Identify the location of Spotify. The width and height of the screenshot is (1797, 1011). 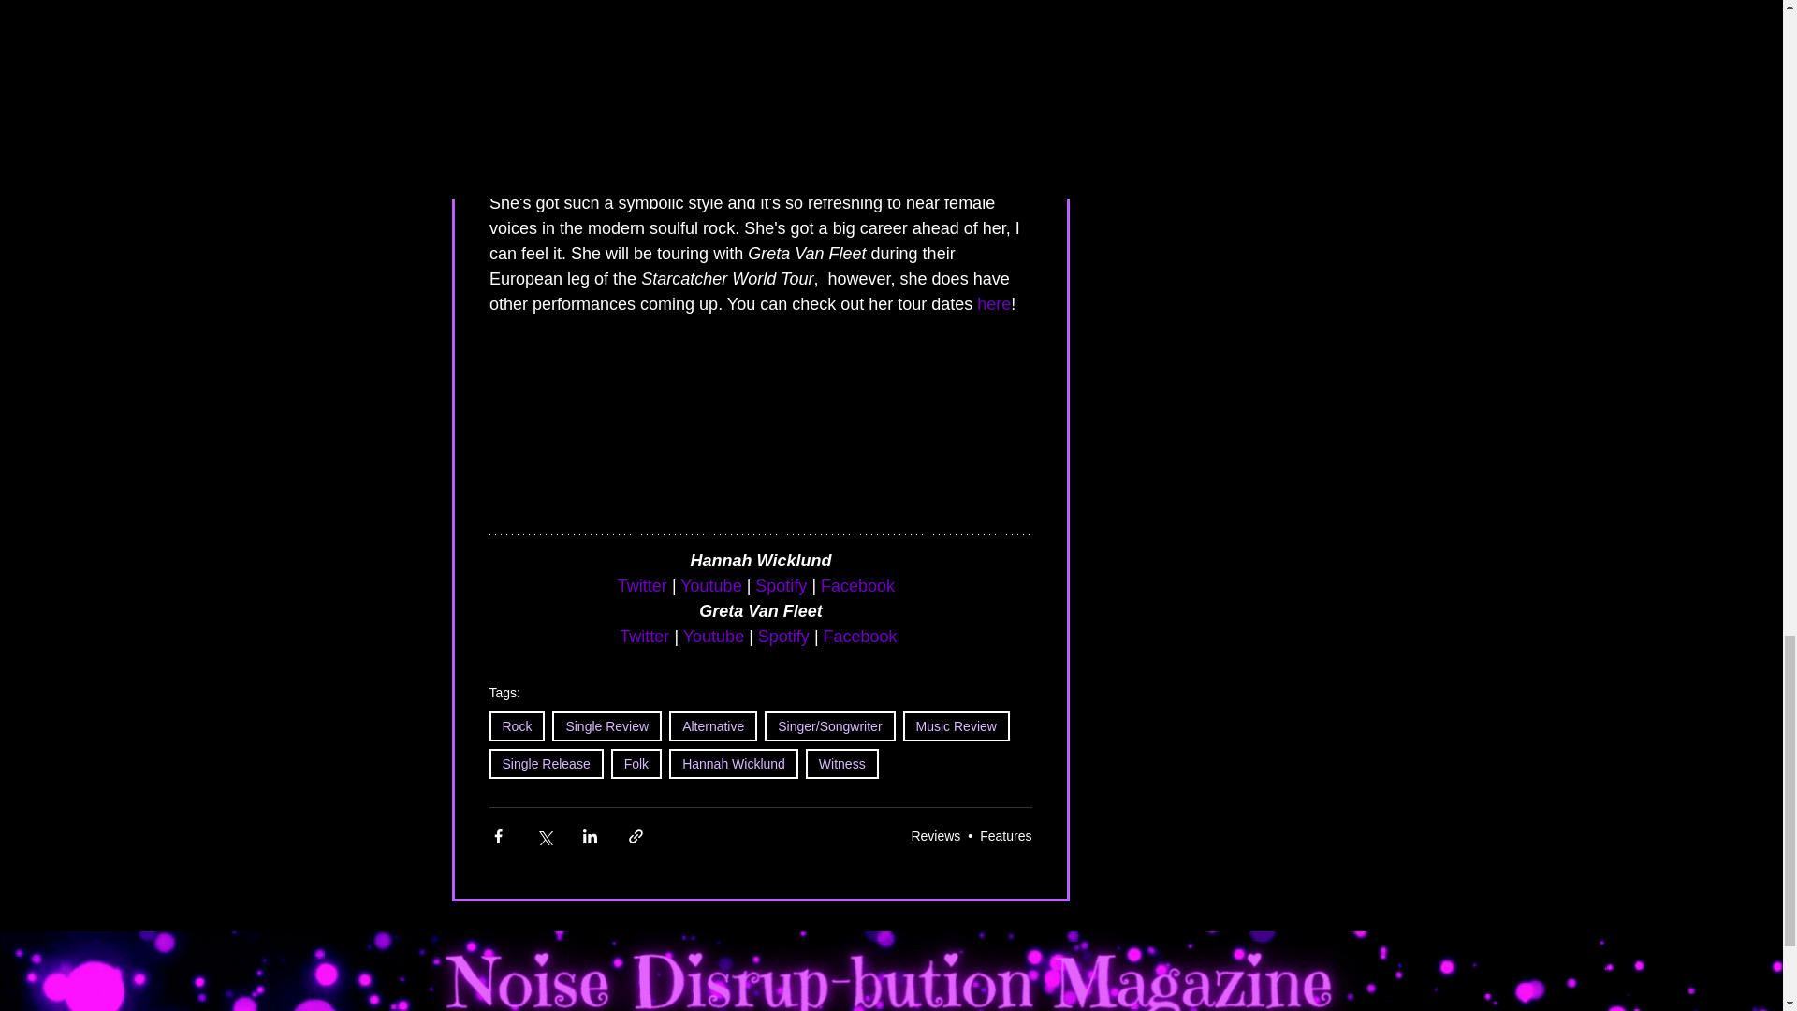
(781, 586).